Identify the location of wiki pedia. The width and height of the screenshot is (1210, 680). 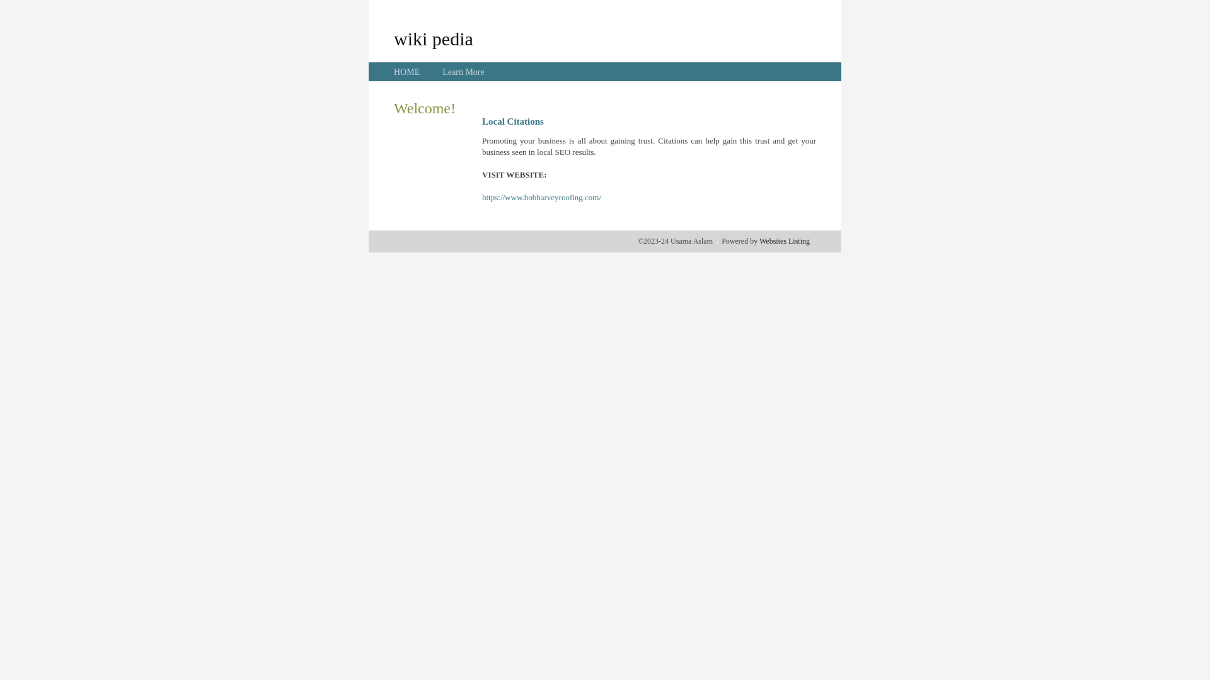
(434, 38).